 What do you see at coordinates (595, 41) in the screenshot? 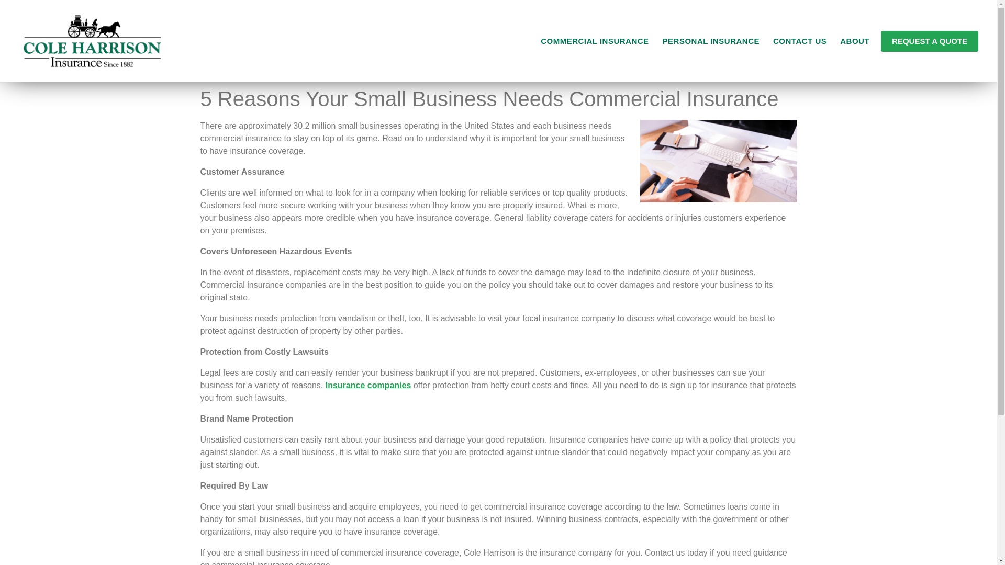
I see `COMMERCIAL INSURANCE` at bounding box center [595, 41].